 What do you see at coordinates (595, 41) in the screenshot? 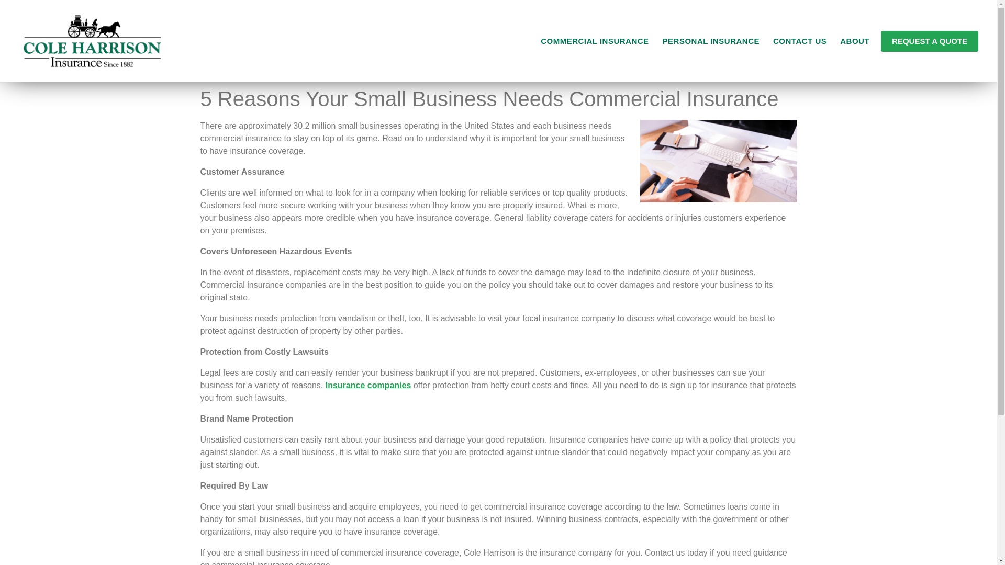
I see `COMMERCIAL INSURANCE` at bounding box center [595, 41].